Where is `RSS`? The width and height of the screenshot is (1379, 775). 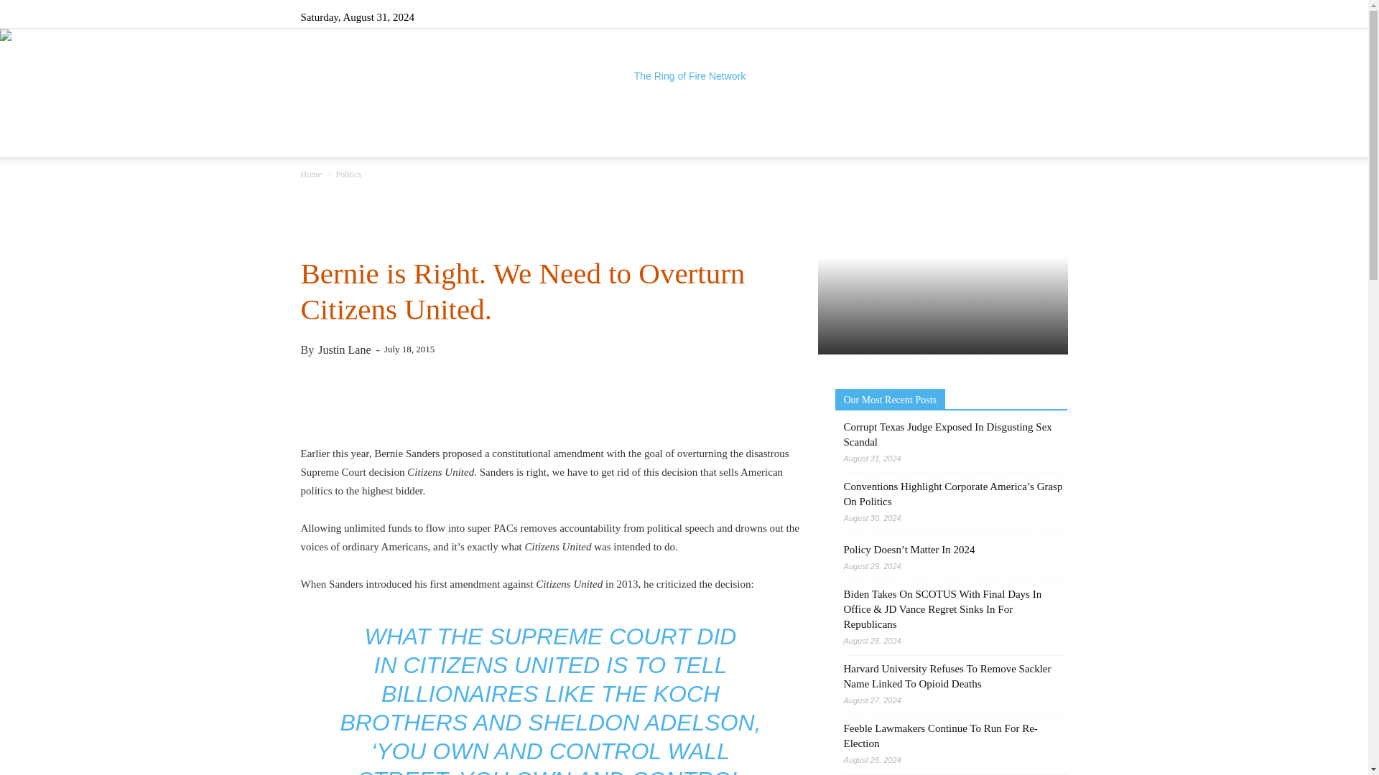 RSS is located at coordinates (1009, 17).